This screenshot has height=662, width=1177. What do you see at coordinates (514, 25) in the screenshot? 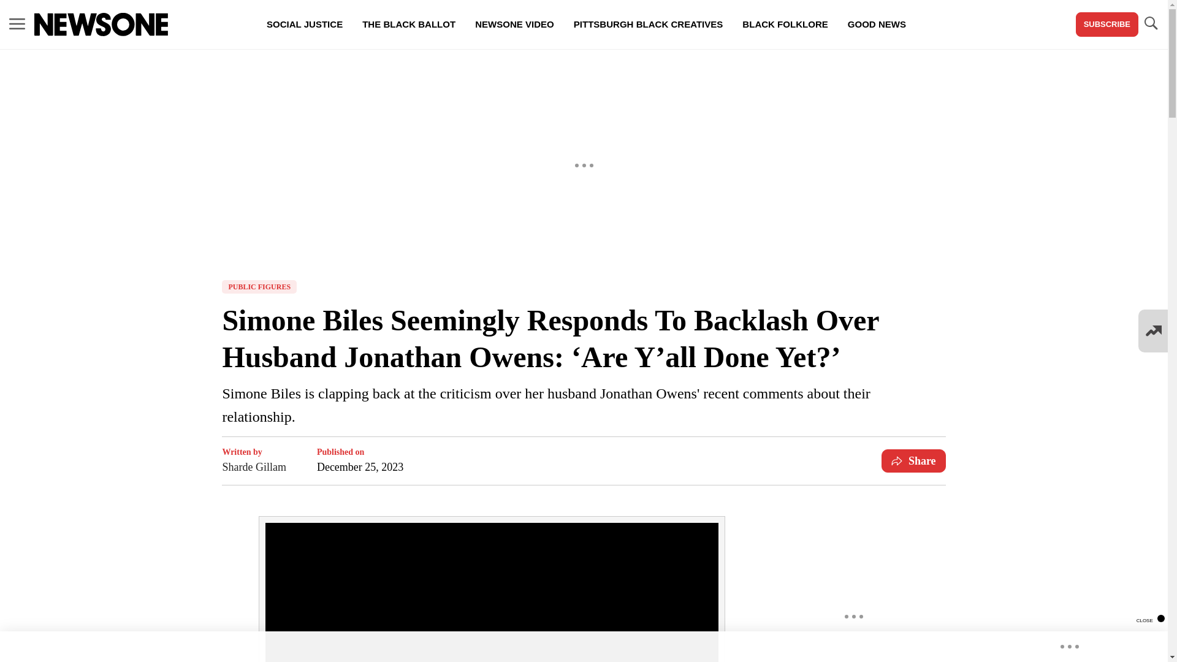
I see `NEWSONE VIDEO` at bounding box center [514, 25].